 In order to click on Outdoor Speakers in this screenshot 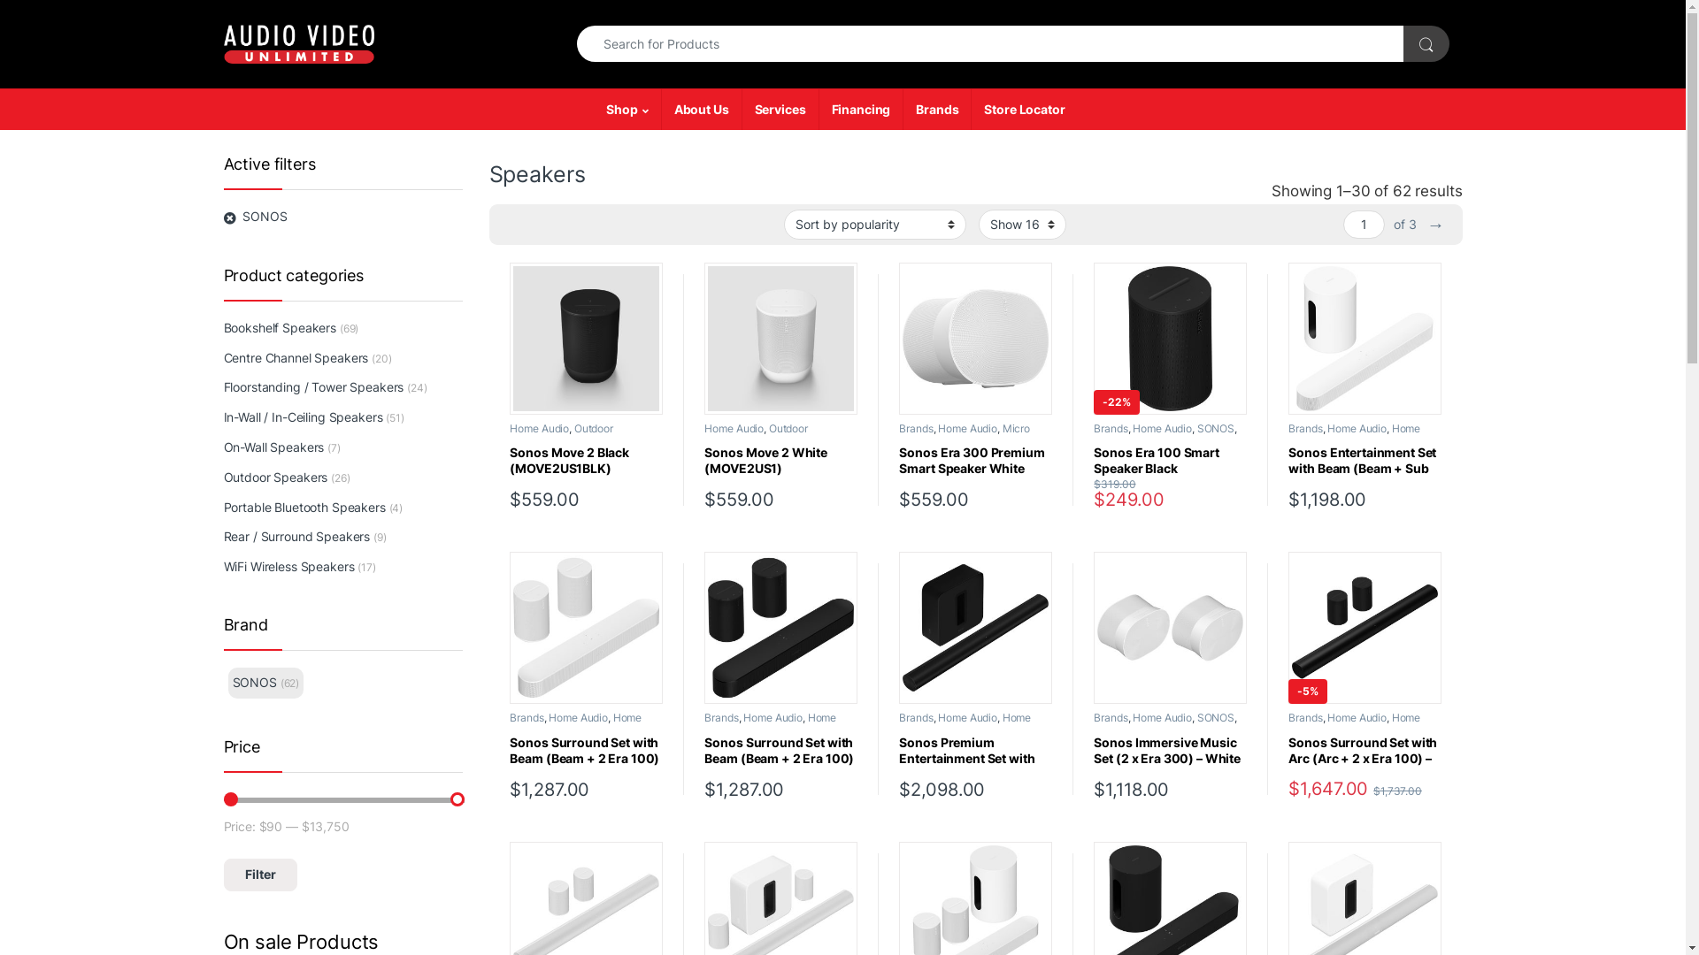, I will do `click(275, 477)`.